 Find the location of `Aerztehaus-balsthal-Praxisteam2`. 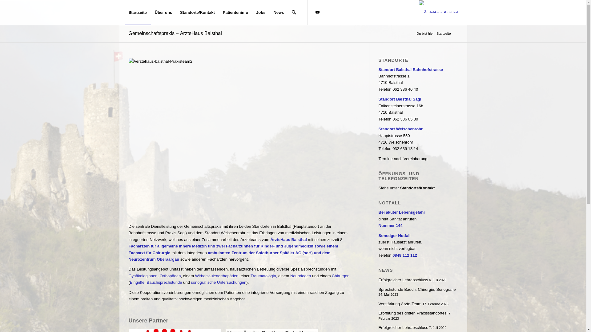

Aerztehaus-balsthal-Praxisteam2 is located at coordinates (241, 133).